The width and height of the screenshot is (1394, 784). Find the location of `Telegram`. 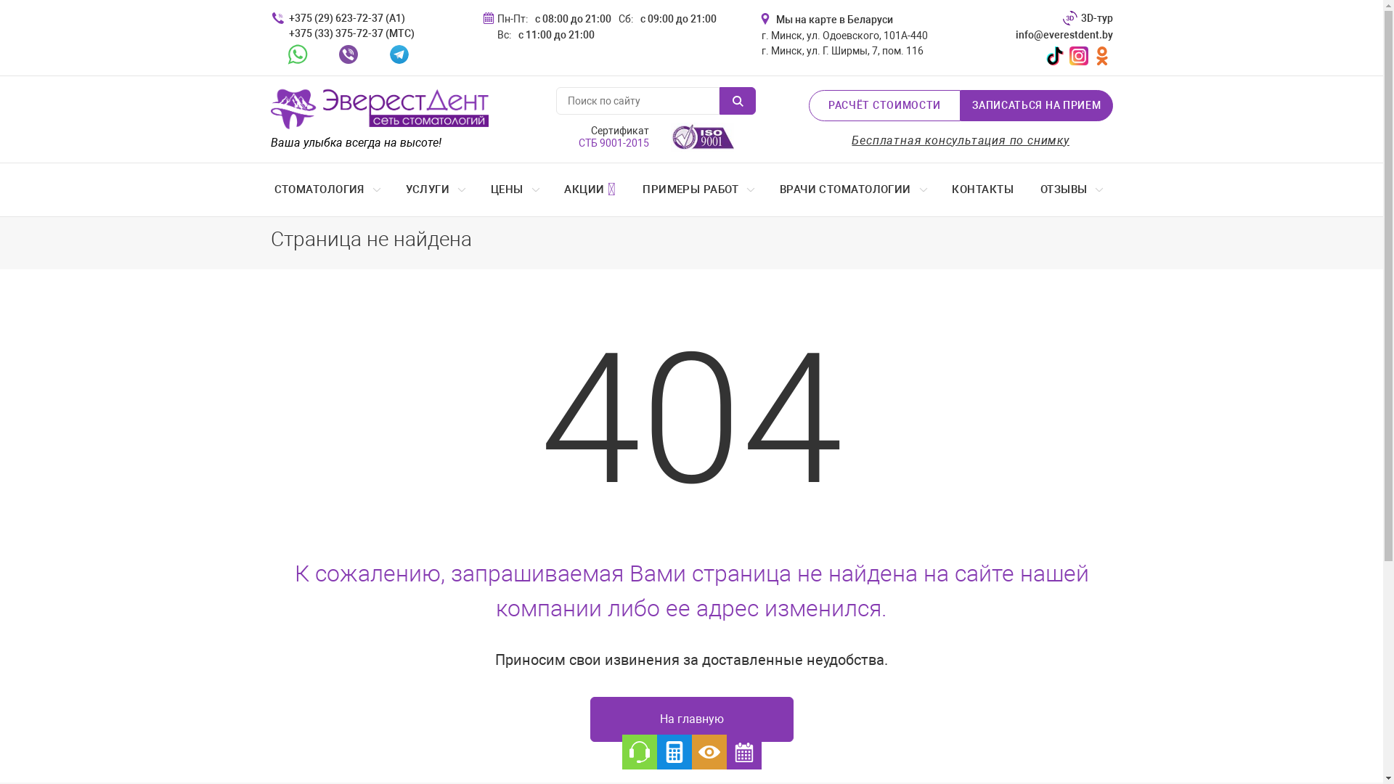

Telegram is located at coordinates (399, 54).